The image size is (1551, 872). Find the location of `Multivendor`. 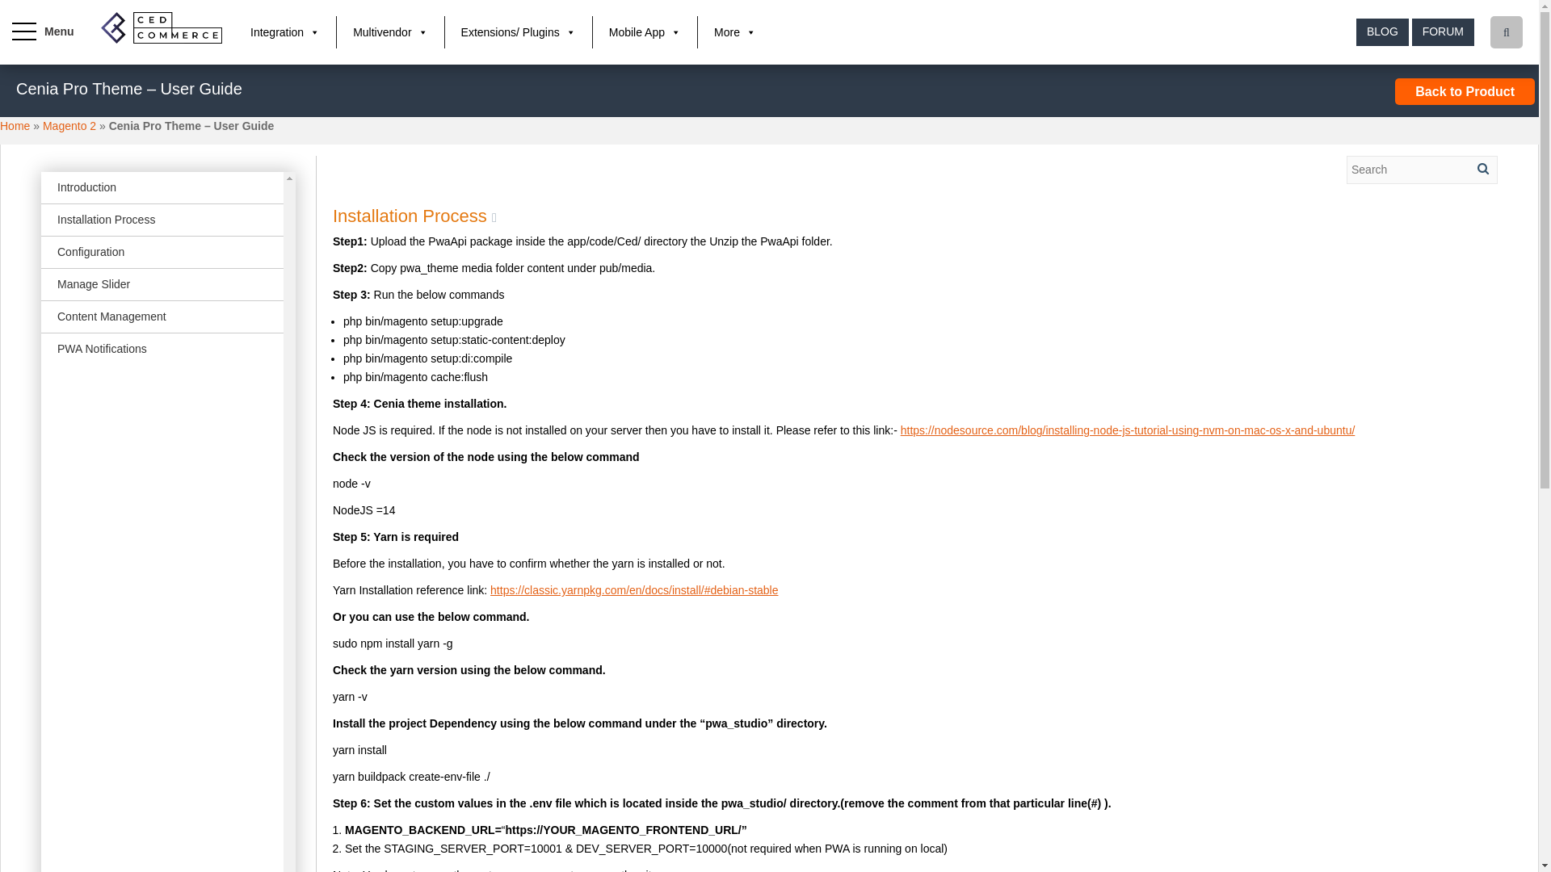

Multivendor is located at coordinates (389, 32).